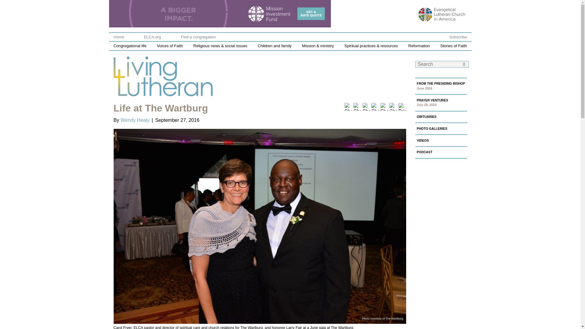  What do you see at coordinates (119, 37) in the screenshot?
I see `Home` at bounding box center [119, 37].